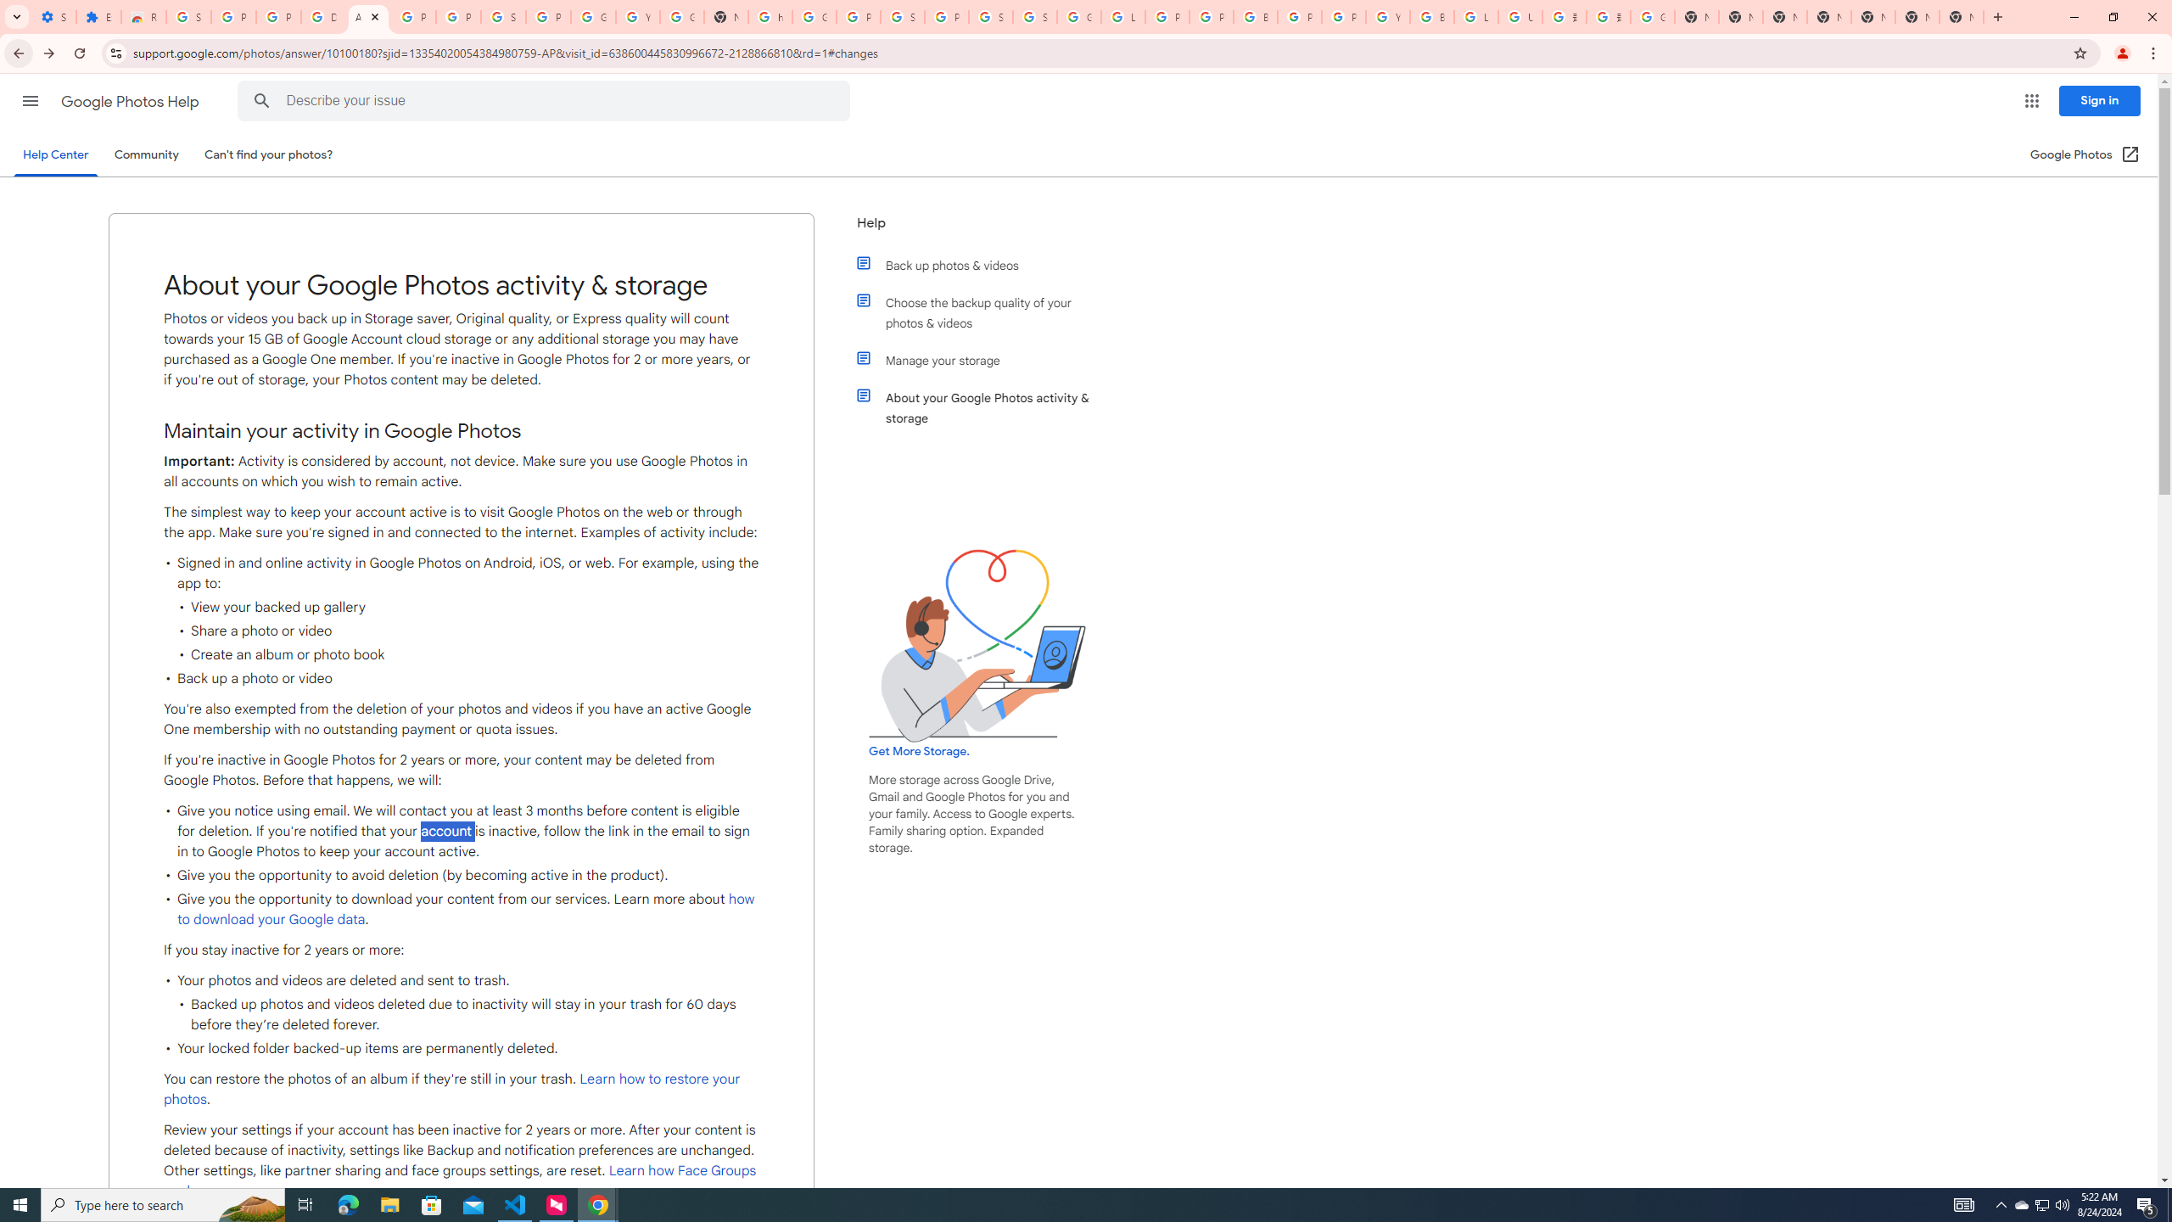 The image size is (2172, 1222). What do you see at coordinates (1961, 17) in the screenshot?
I see `New Tab` at bounding box center [1961, 17].